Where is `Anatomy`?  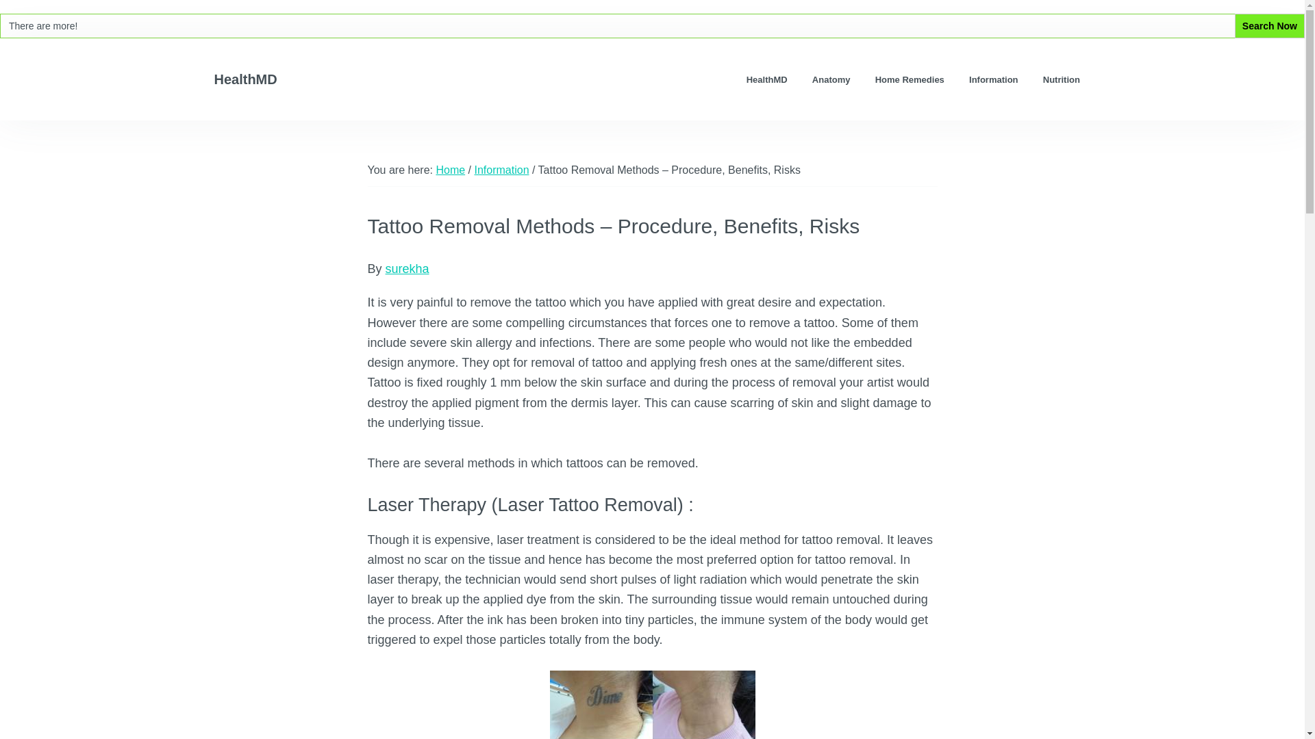 Anatomy is located at coordinates (831, 79).